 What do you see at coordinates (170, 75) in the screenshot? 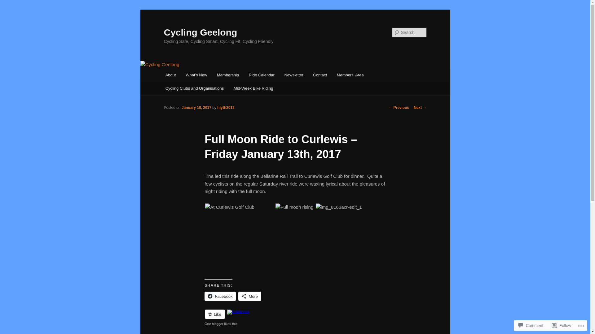
I see `About` at bounding box center [170, 75].